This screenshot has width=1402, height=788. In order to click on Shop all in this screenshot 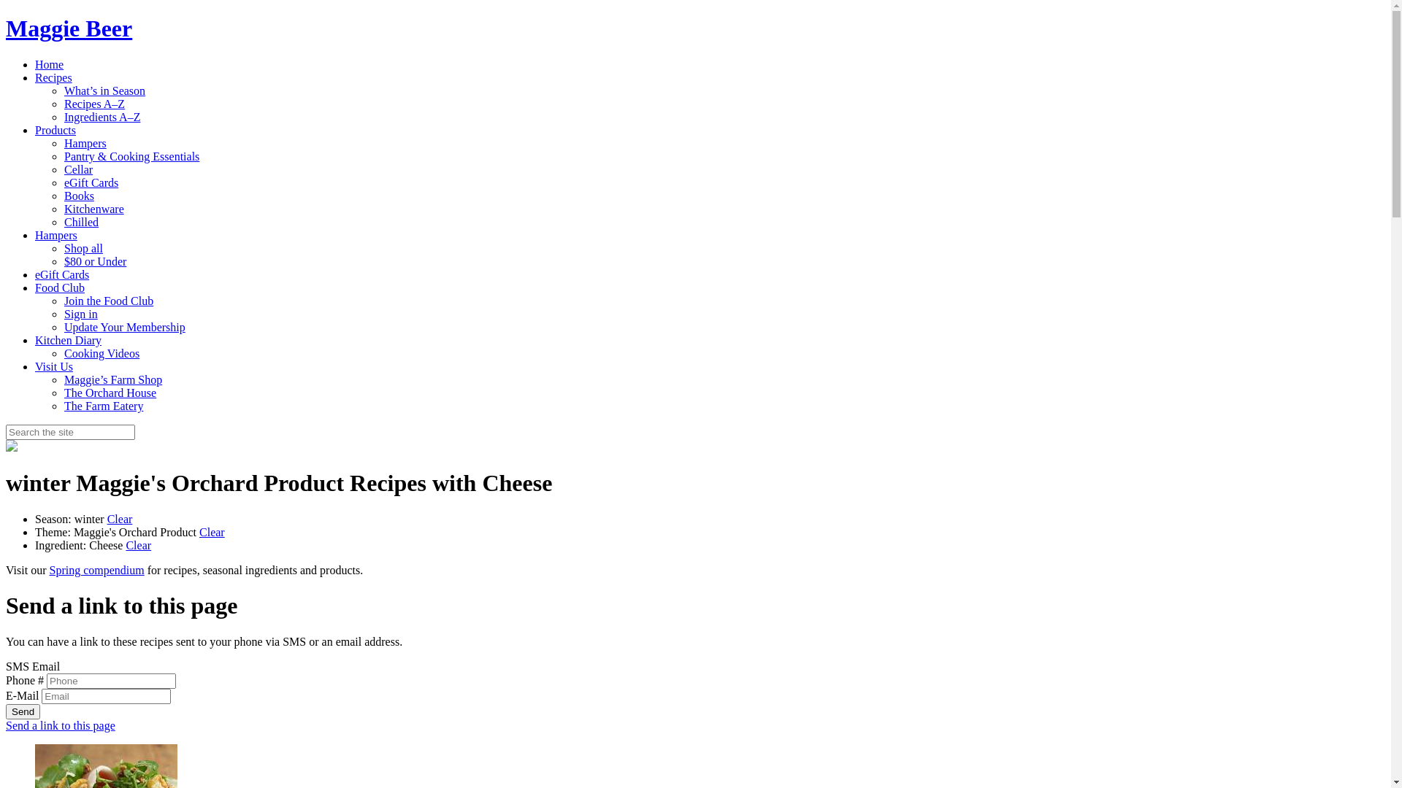, I will do `click(83, 248)`.